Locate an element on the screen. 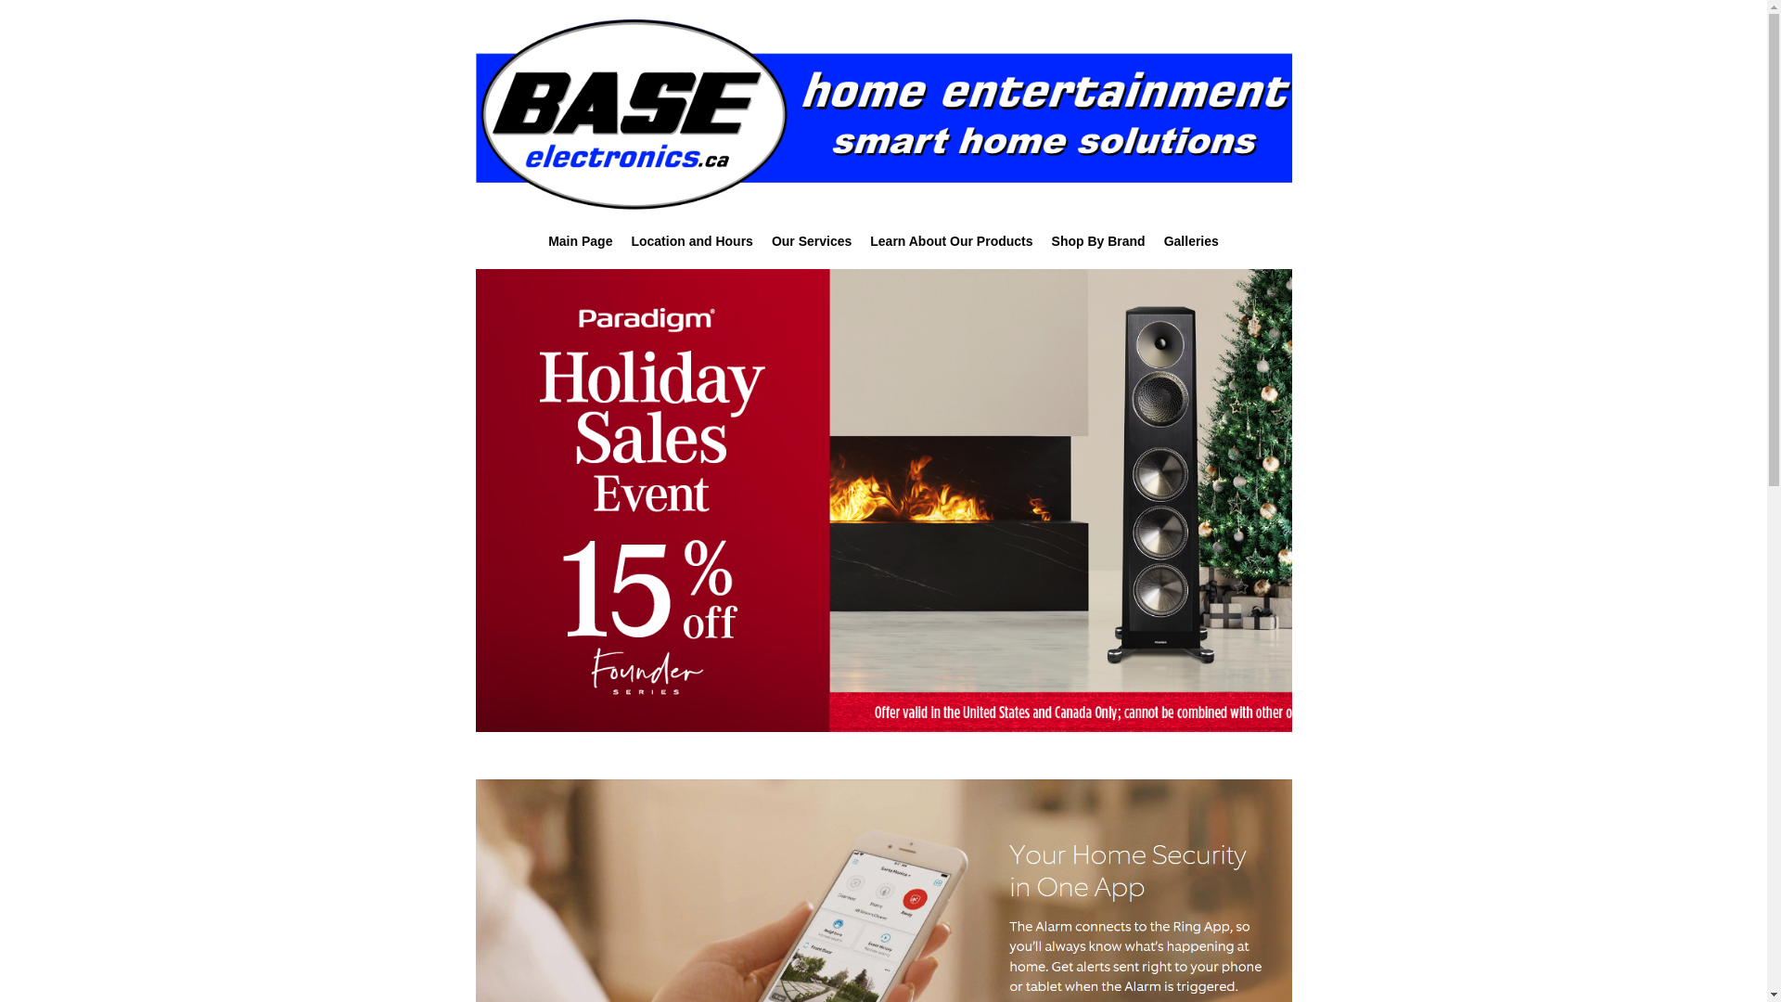 Image resolution: width=1781 pixels, height=1002 pixels. Main Page is located at coordinates (581, 243).